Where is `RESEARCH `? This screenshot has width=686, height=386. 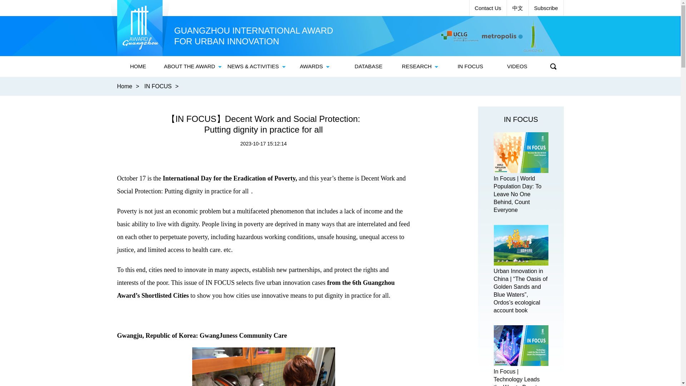
RESEARCH  is located at coordinates (420, 66).